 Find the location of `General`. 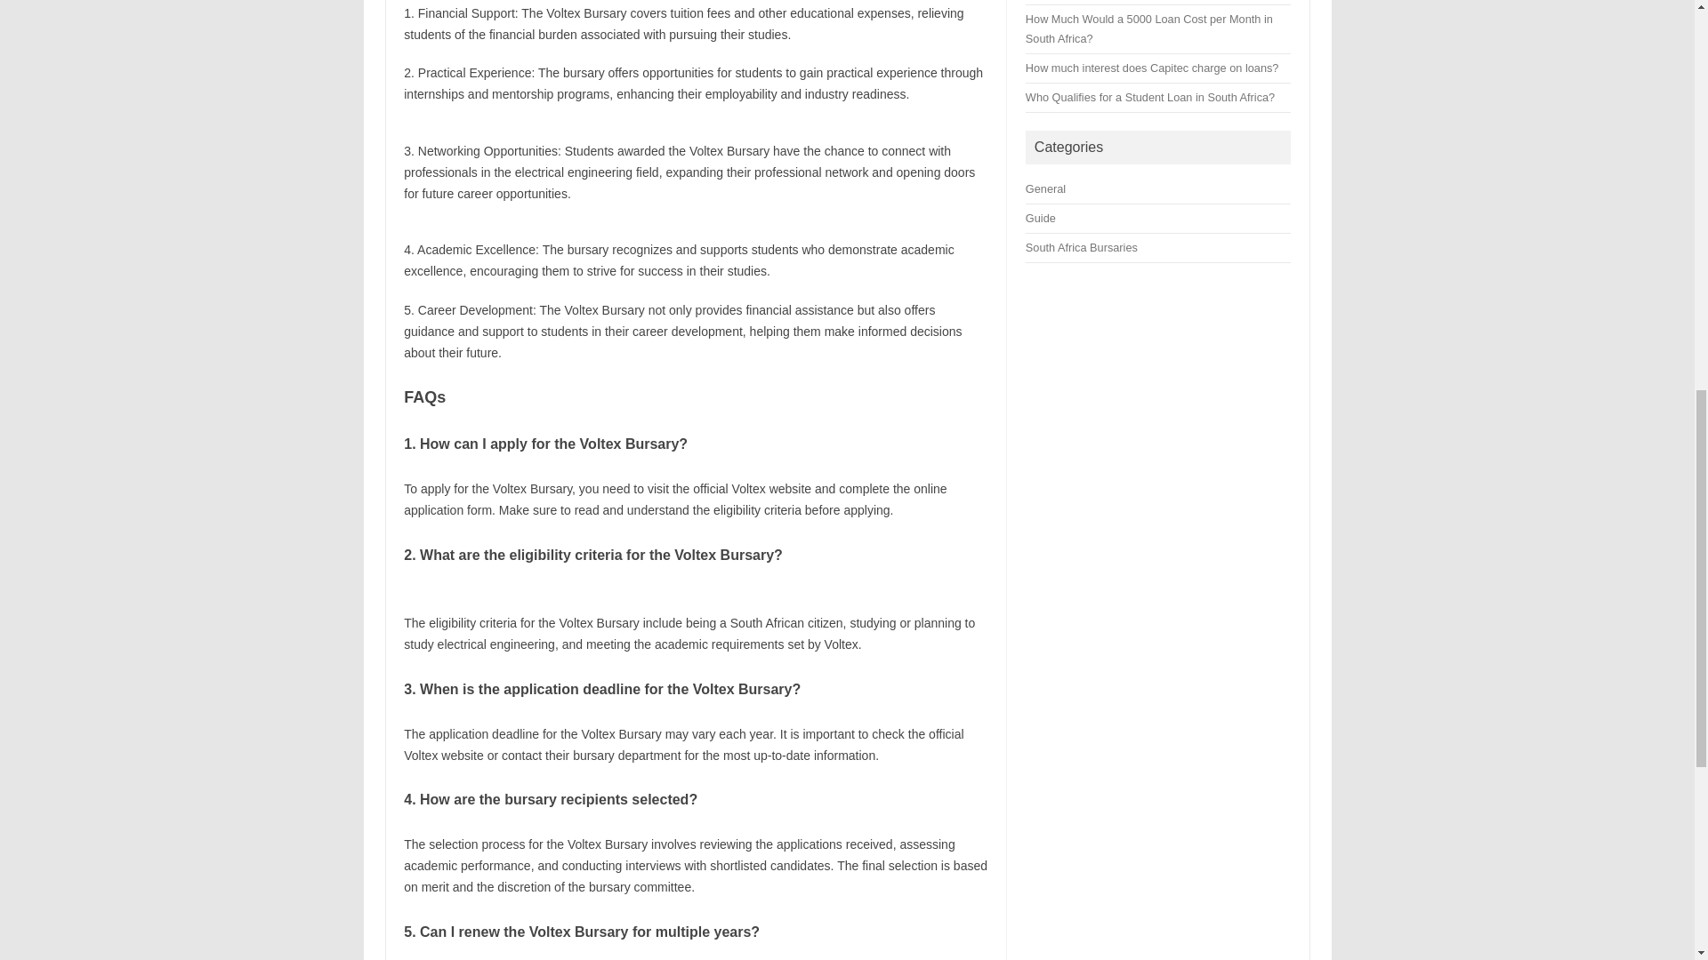

General is located at coordinates (1046, 188).